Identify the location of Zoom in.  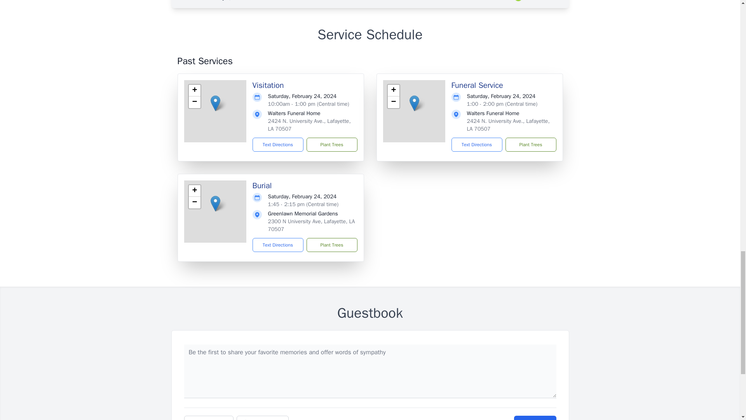
(194, 91).